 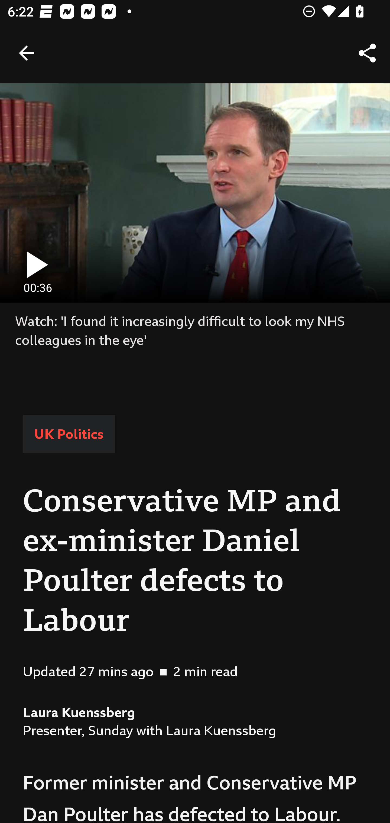 What do you see at coordinates (195, 193) in the screenshot?
I see `play fullscreen 00:36 0 minutes, 36 seconds` at bounding box center [195, 193].